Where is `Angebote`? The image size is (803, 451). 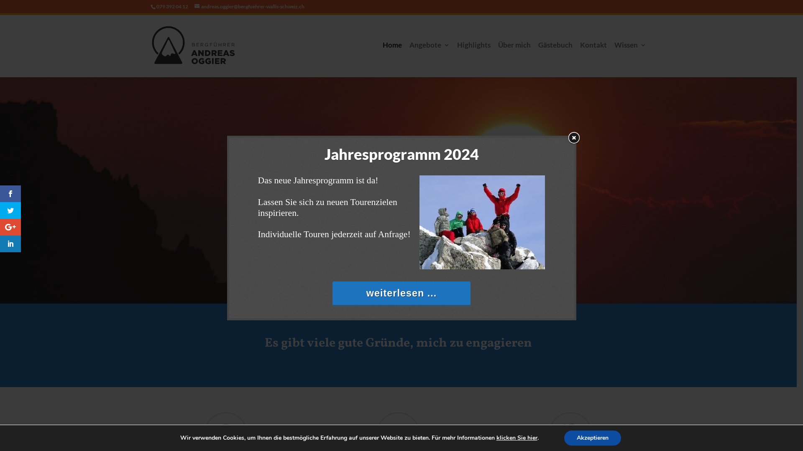 Angebote is located at coordinates (430, 60).